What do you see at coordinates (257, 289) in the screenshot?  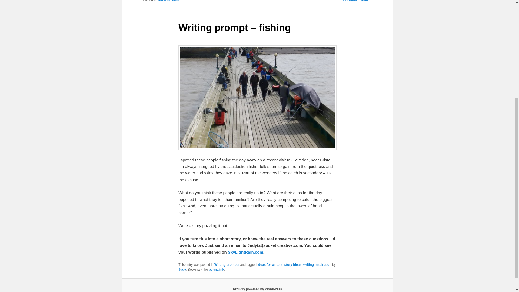 I see `Proudly powered by WordPress` at bounding box center [257, 289].